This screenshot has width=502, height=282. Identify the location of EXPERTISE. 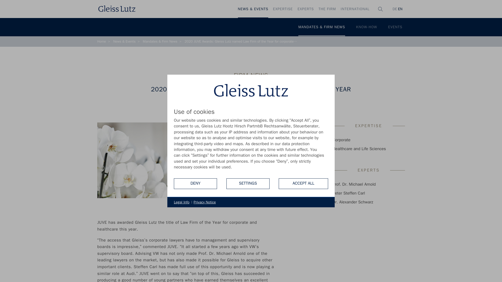
(283, 9).